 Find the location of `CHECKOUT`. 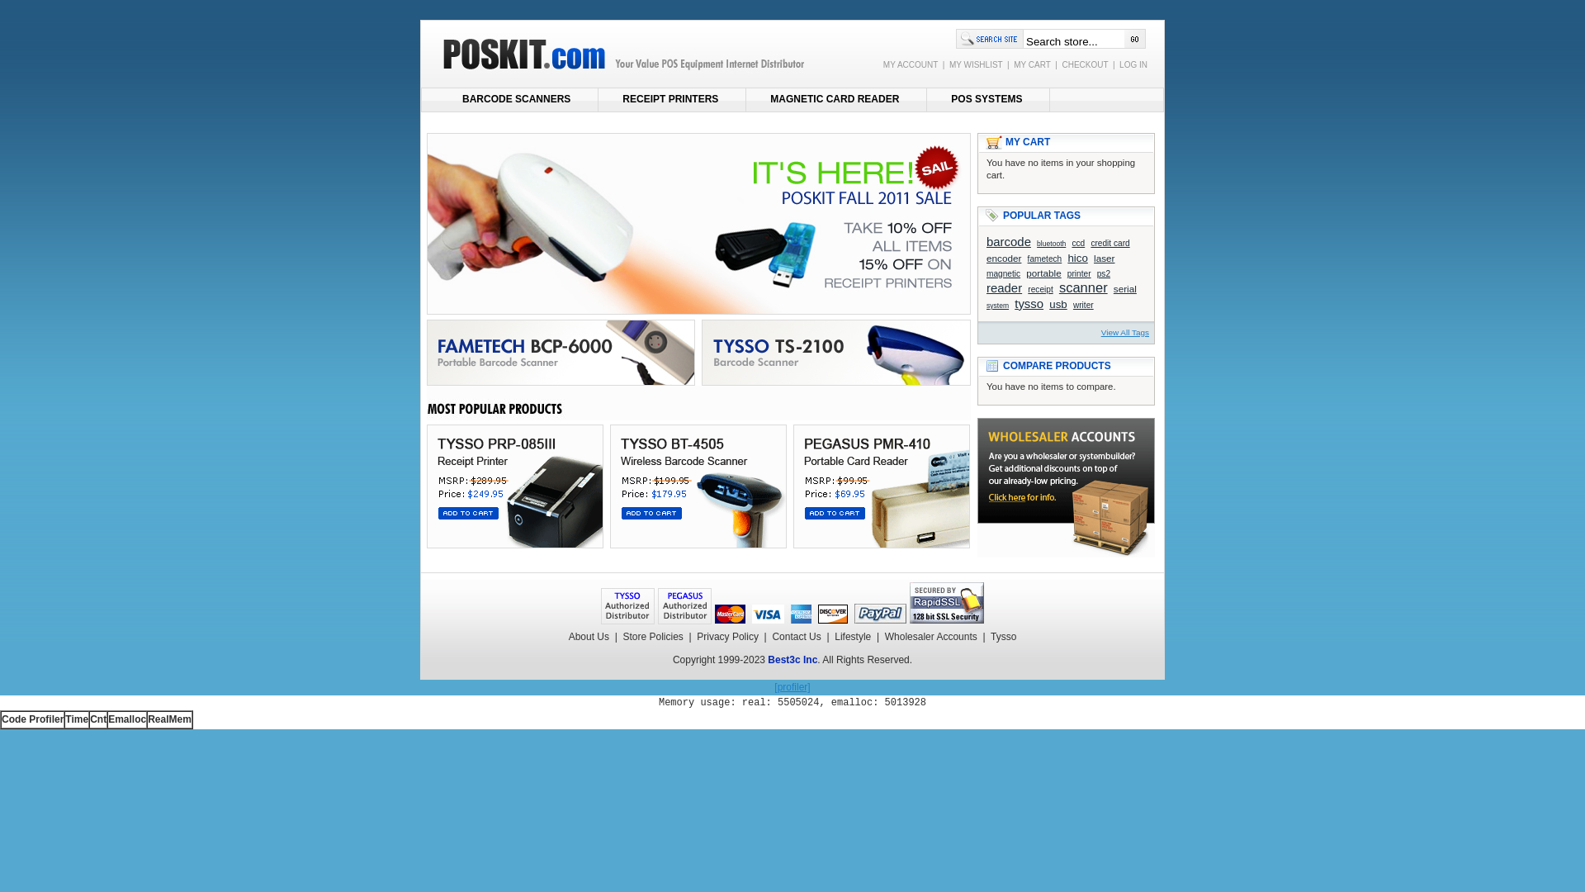

CHECKOUT is located at coordinates (1085, 64).